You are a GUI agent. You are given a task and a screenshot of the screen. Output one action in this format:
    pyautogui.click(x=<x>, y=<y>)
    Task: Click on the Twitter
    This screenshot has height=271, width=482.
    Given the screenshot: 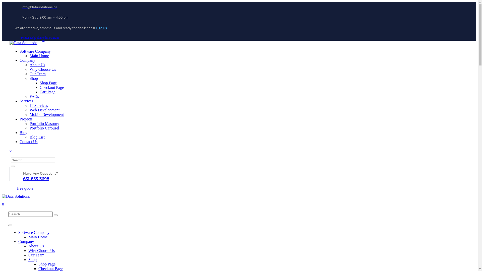 What is the action you would take?
    pyautogui.click(x=25, y=38)
    